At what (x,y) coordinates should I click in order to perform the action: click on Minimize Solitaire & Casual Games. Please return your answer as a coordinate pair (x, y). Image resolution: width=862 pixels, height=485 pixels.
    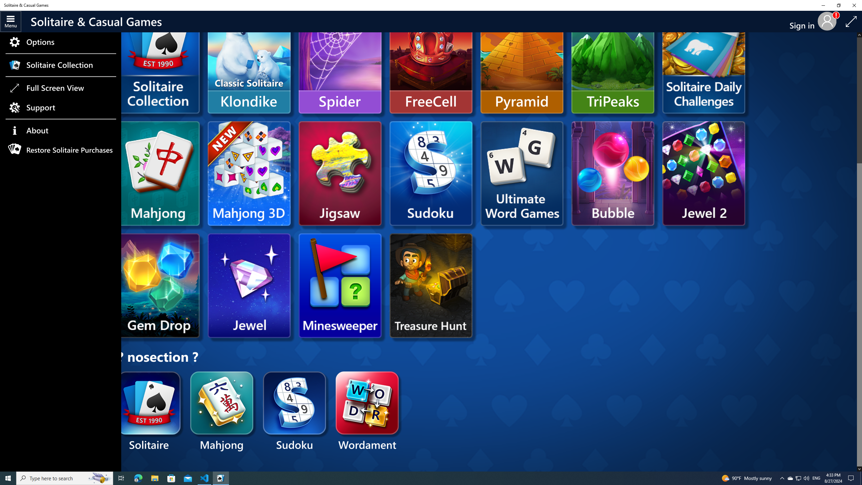
    Looking at the image, I should click on (823, 5).